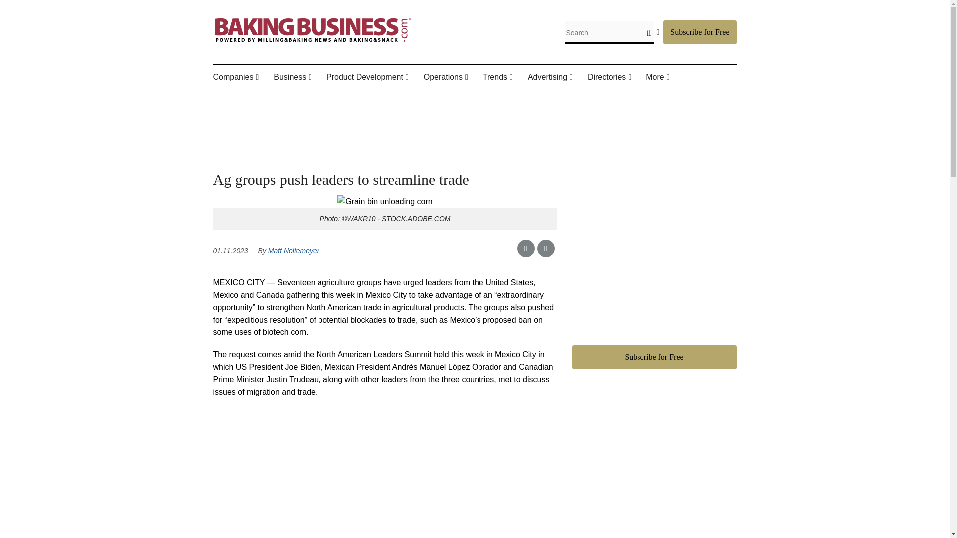 Image resolution: width=957 pixels, height=538 pixels. I want to click on New Products, so click(384, 101).